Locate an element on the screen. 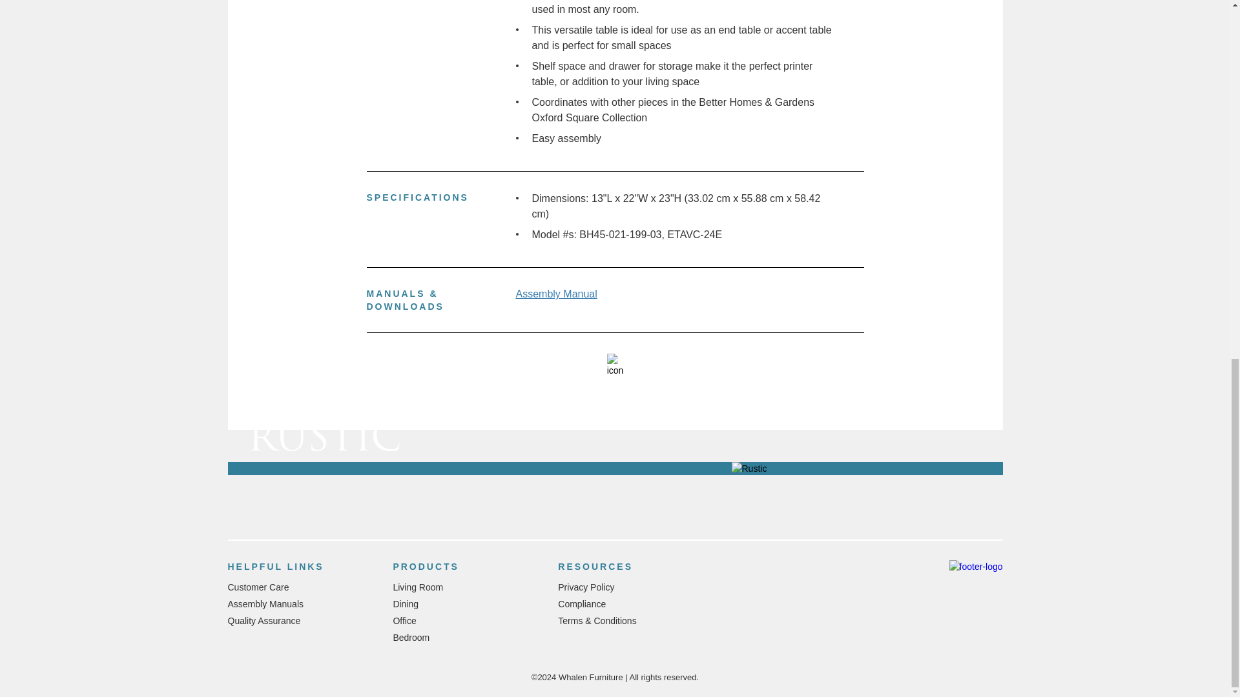 This screenshot has height=697, width=1240. Bedroom is located at coordinates (411, 637).